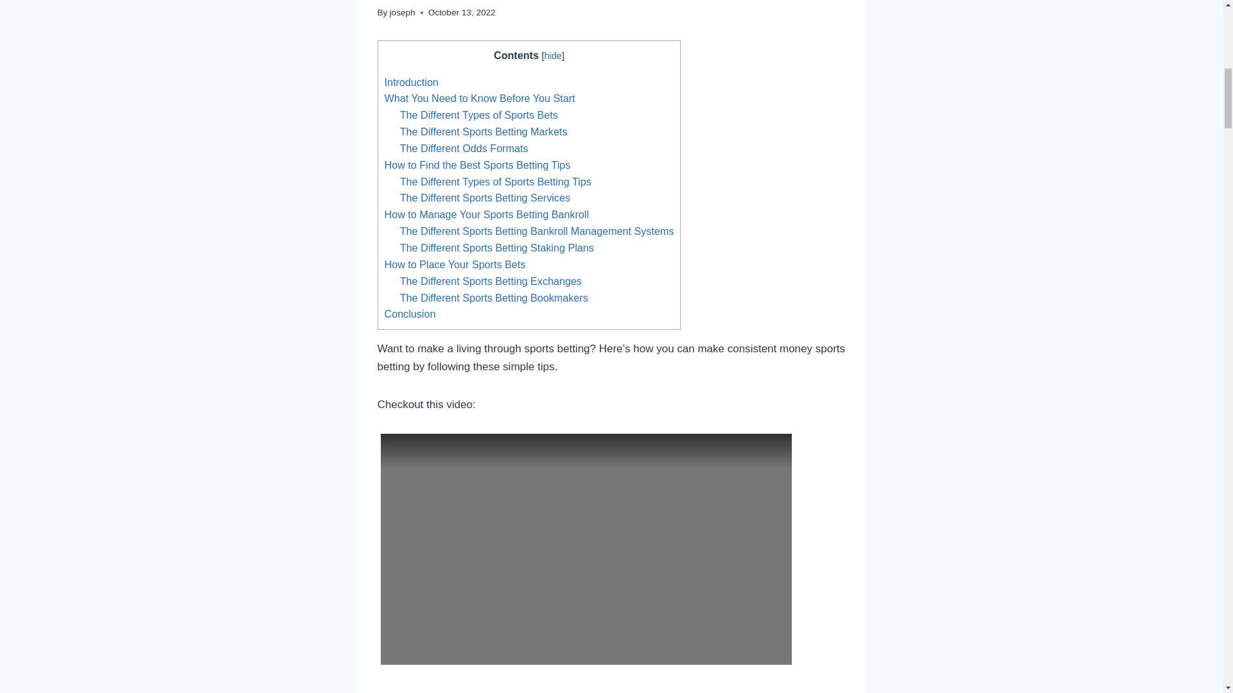  What do you see at coordinates (552, 55) in the screenshot?
I see `hide` at bounding box center [552, 55].